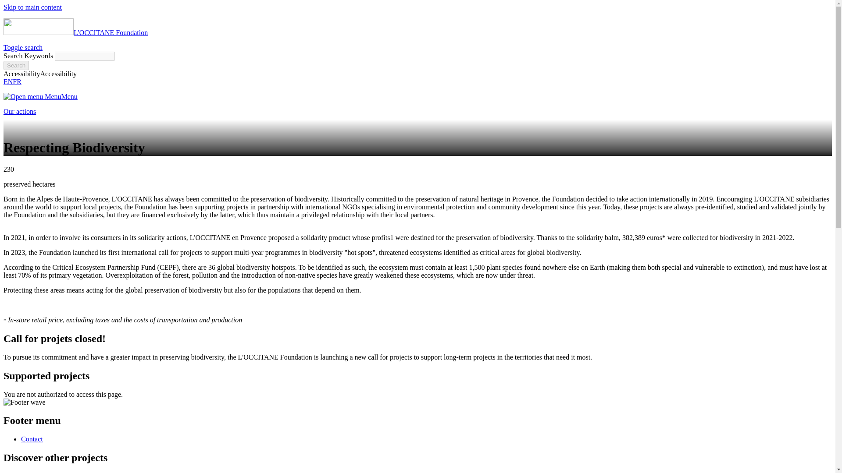  What do you see at coordinates (17, 81) in the screenshot?
I see `French version` at bounding box center [17, 81].